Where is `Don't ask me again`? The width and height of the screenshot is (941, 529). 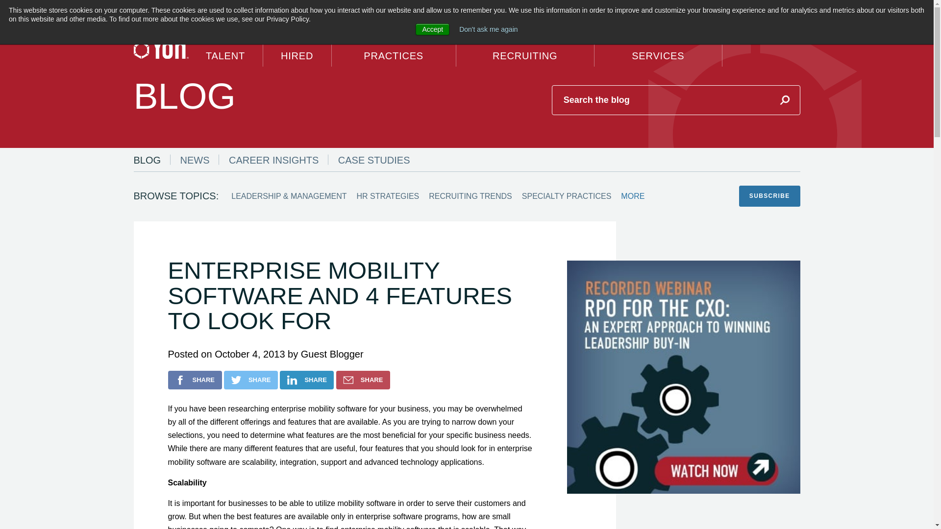
Don't ask me again is located at coordinates (488, 29).